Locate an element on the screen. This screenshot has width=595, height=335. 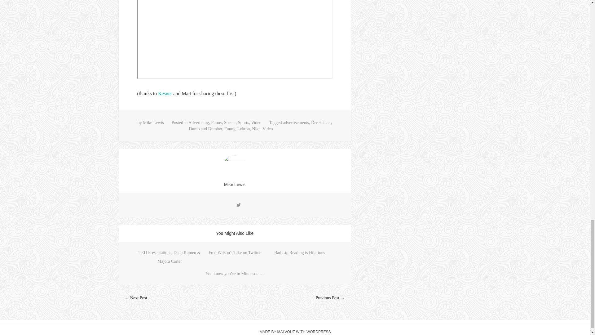
Video is located at coordinates (256, 122).